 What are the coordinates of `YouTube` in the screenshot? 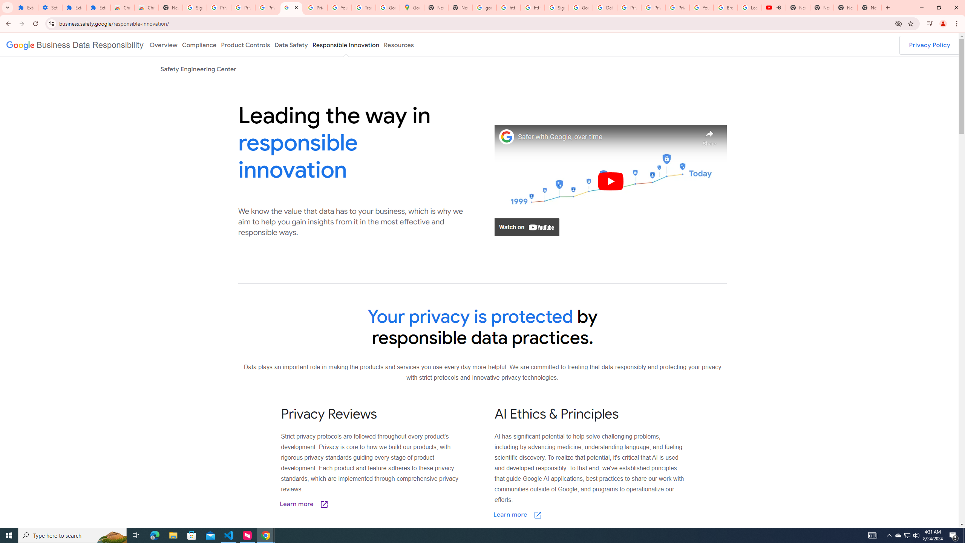 It's located at (702, 8).